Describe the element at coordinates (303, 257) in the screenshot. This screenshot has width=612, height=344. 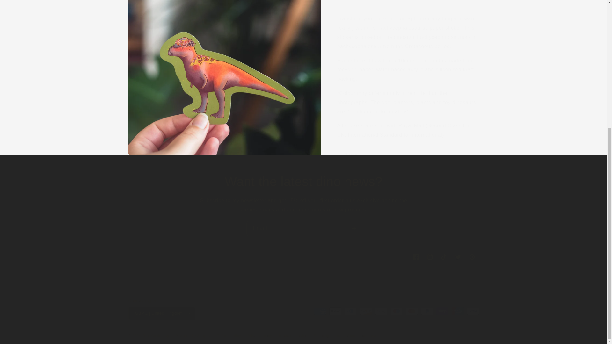
I see `Open media 1 in modal` at that location.